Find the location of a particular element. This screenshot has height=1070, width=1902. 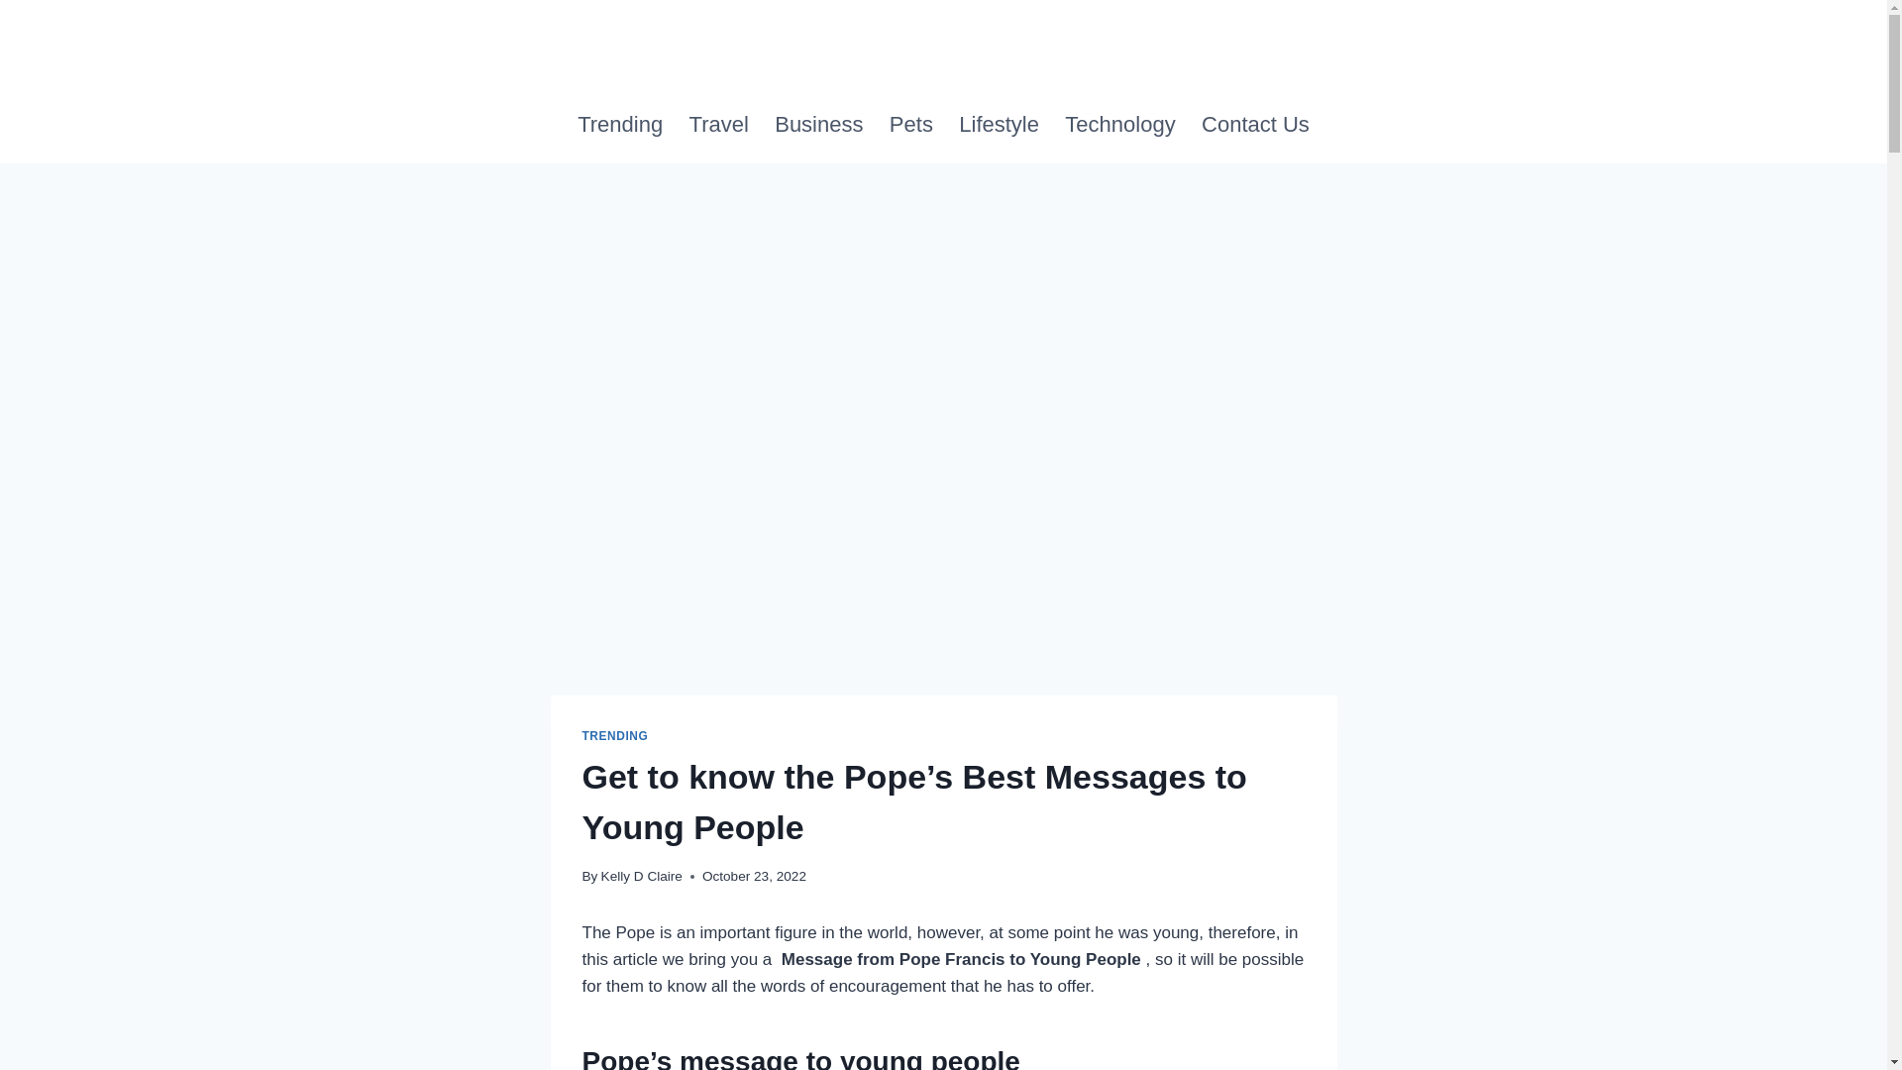

Contact Us is located at coordinates (1255, 125).